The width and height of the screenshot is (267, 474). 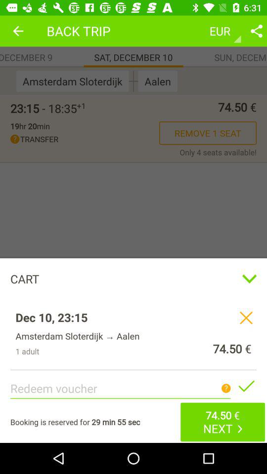 I want to click on remove trip, so click(x=246, y=317).